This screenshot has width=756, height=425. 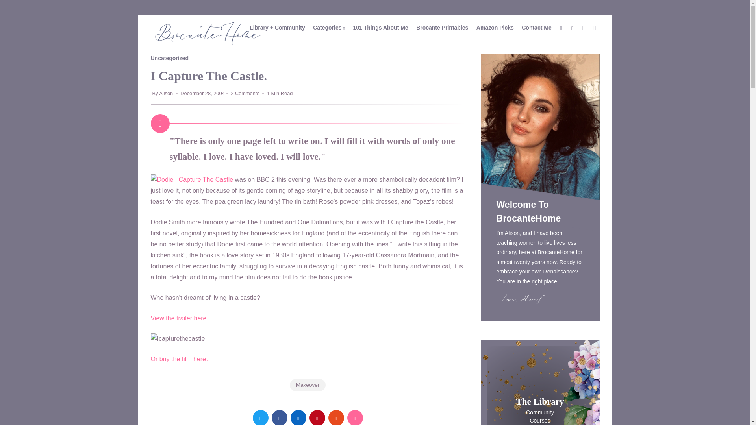 What do you see at coordinates (204, 179) in the screenshot?
I see `I Capture The Castle` at bounding box center [204, 179].